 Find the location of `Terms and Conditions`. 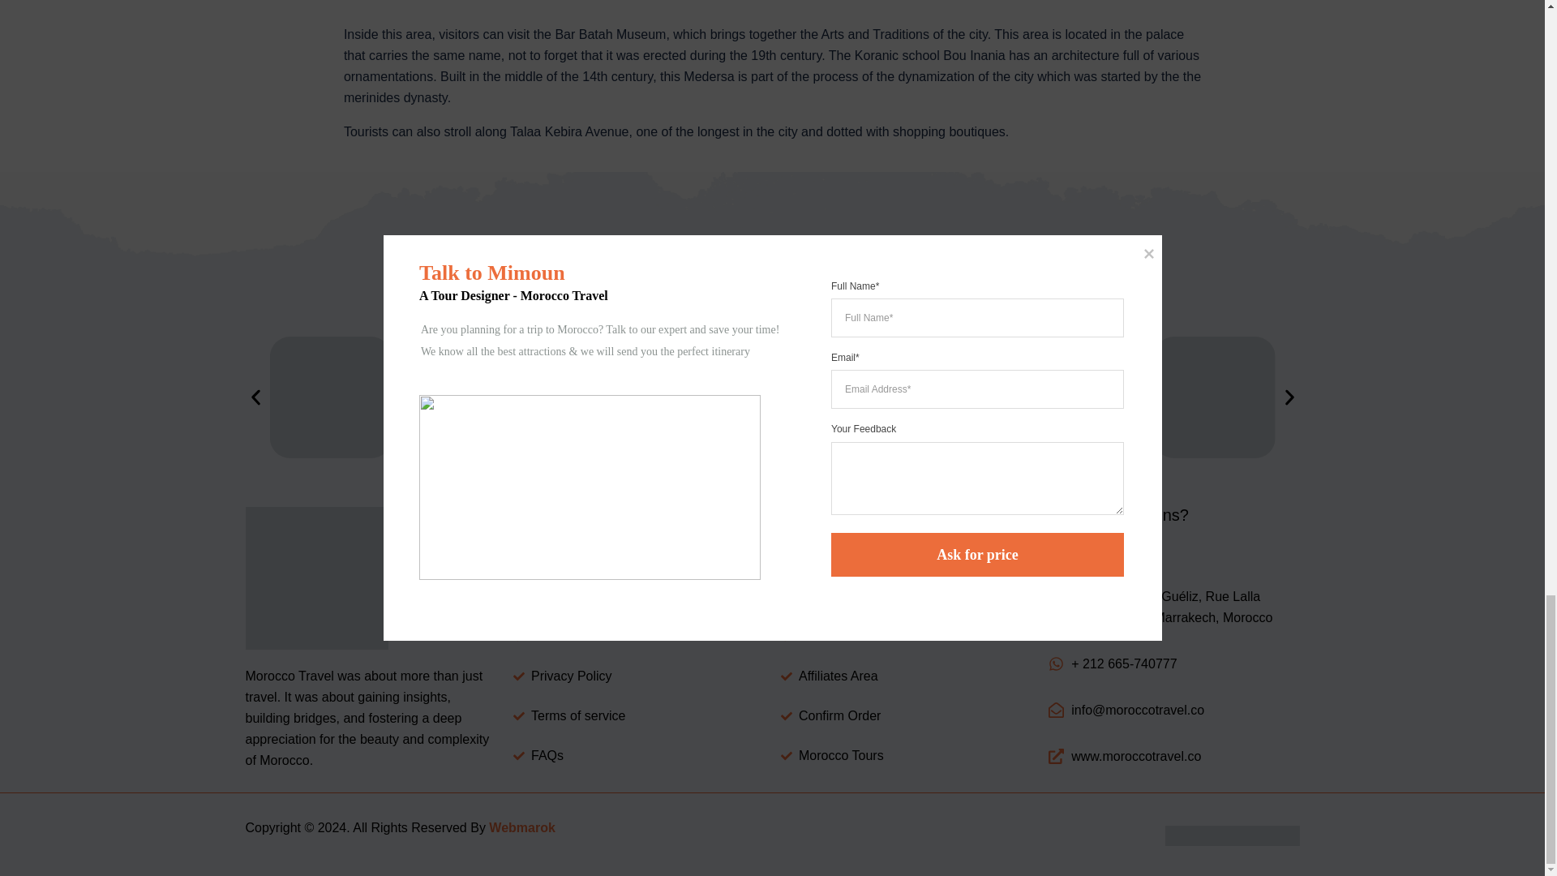

Terms and Conditions is located at coordinates (905, 637).